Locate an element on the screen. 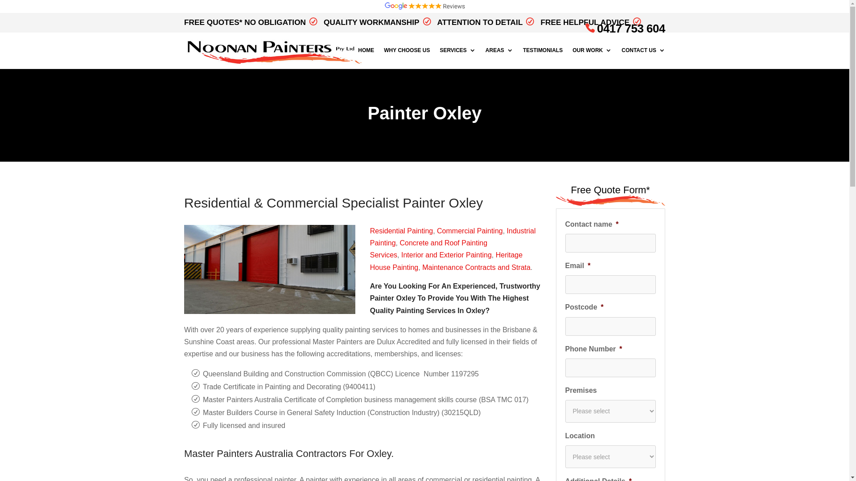  Residential Painting is located at coordinates (401, 231).